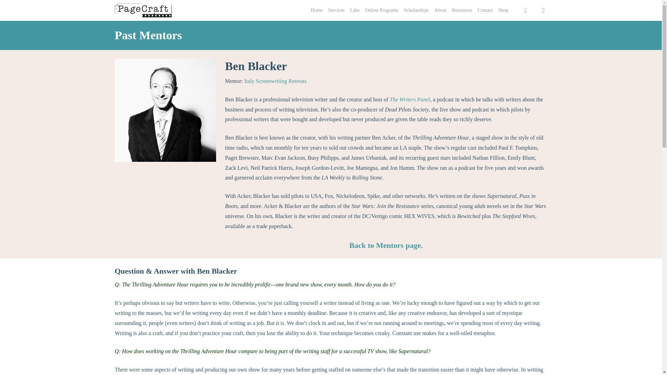 The image size is (667, 375). What do you see at coordinates (386, 245) in the screenshot?
I see `Instructors` at bounding box center [386, 245].